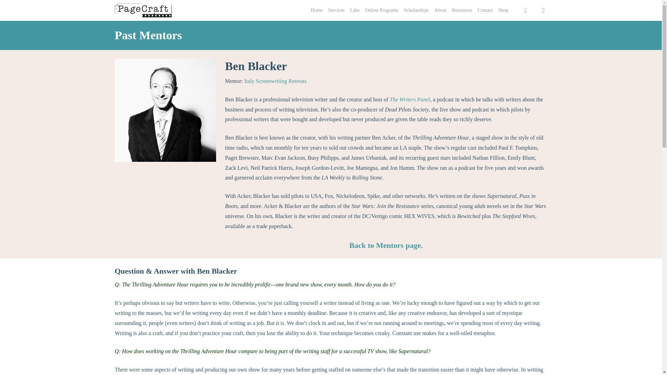 The image size is (667, 375). What do you see at coordinates (386, 245) in the screenshot?
I see `Instructors` at bounding box center [386, 245].